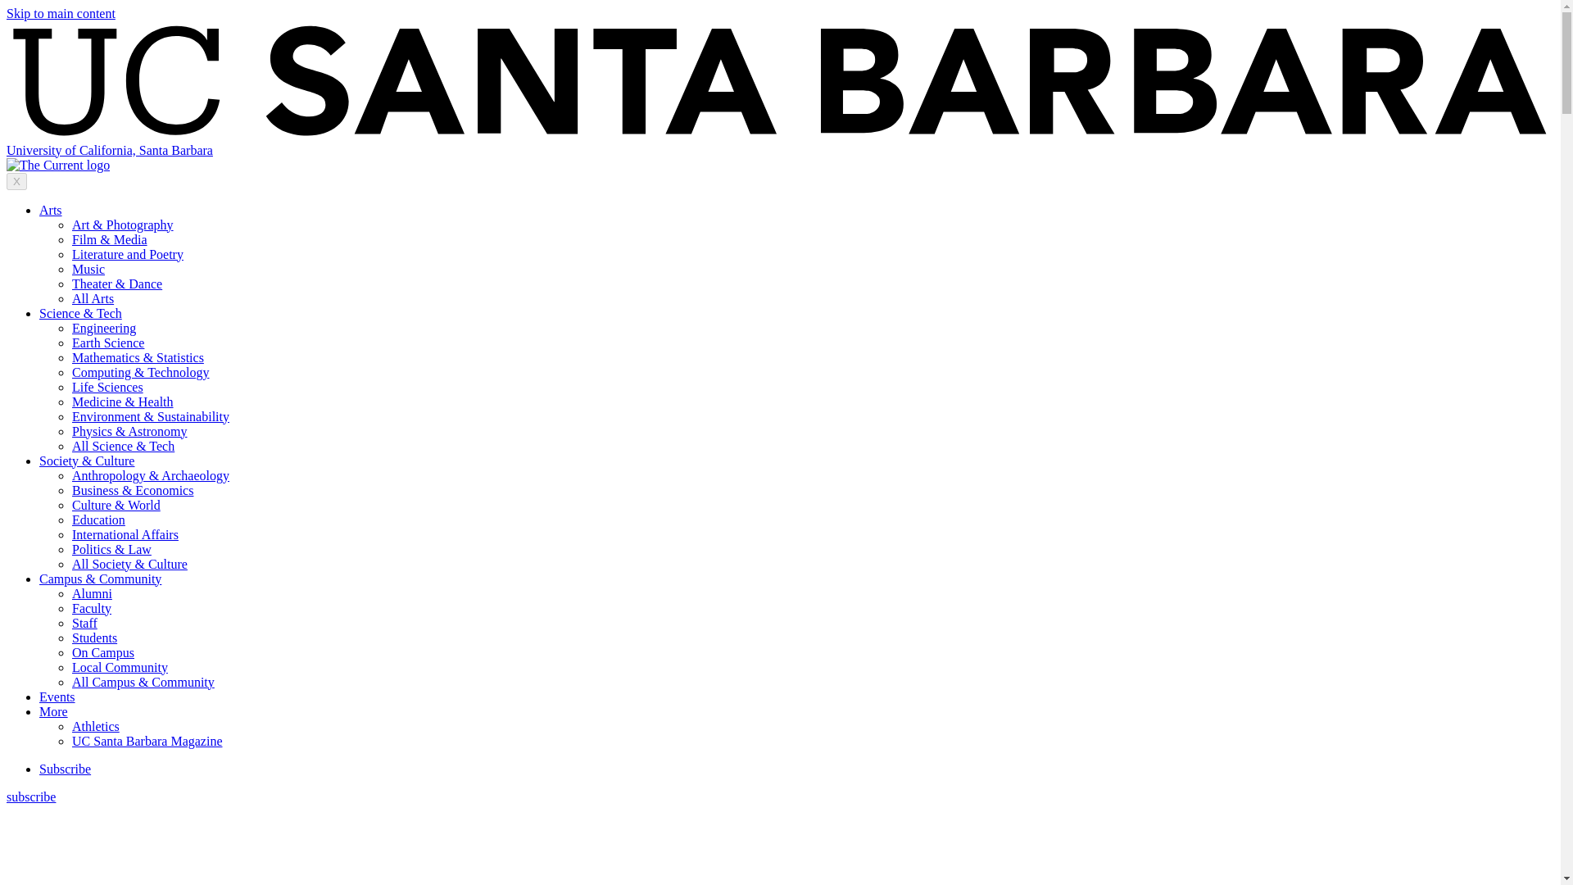  I want to click on International Affairs, so click(125, 534).